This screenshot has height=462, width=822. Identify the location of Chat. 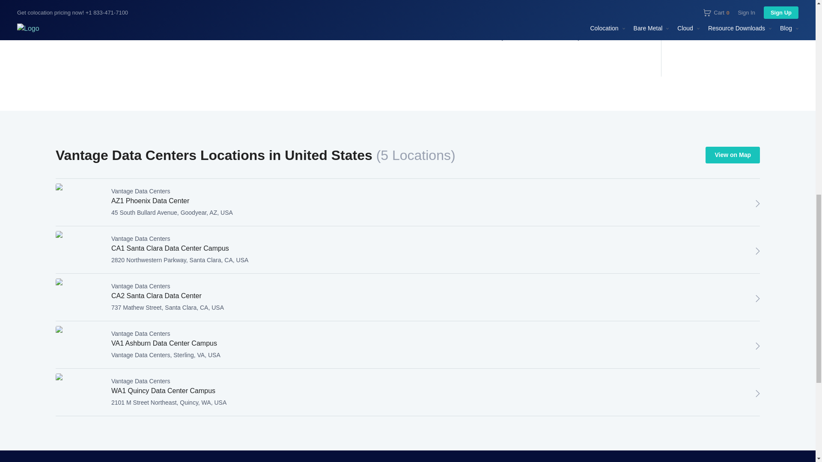
(758, 251).